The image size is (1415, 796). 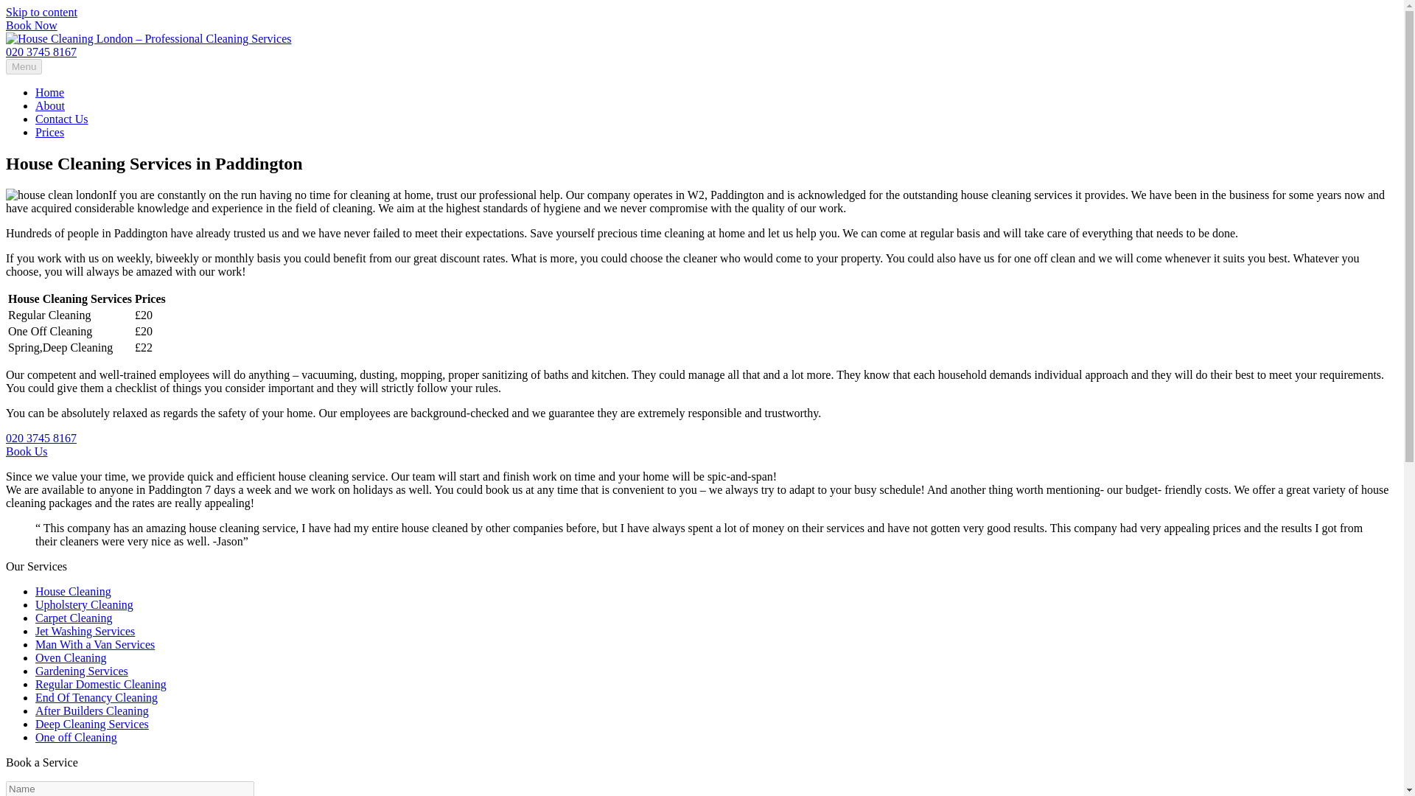 What do you see at coordinates (91, 724) in the screenshot?
I see `Deep Cleaning Services` at bounding box center [91, 724].